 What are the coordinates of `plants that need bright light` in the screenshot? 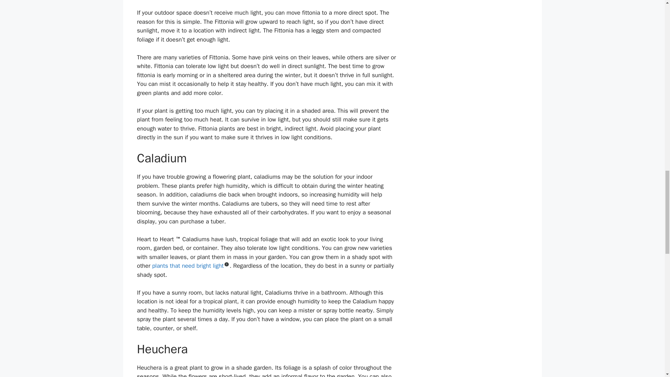 It's located at (188, 266).